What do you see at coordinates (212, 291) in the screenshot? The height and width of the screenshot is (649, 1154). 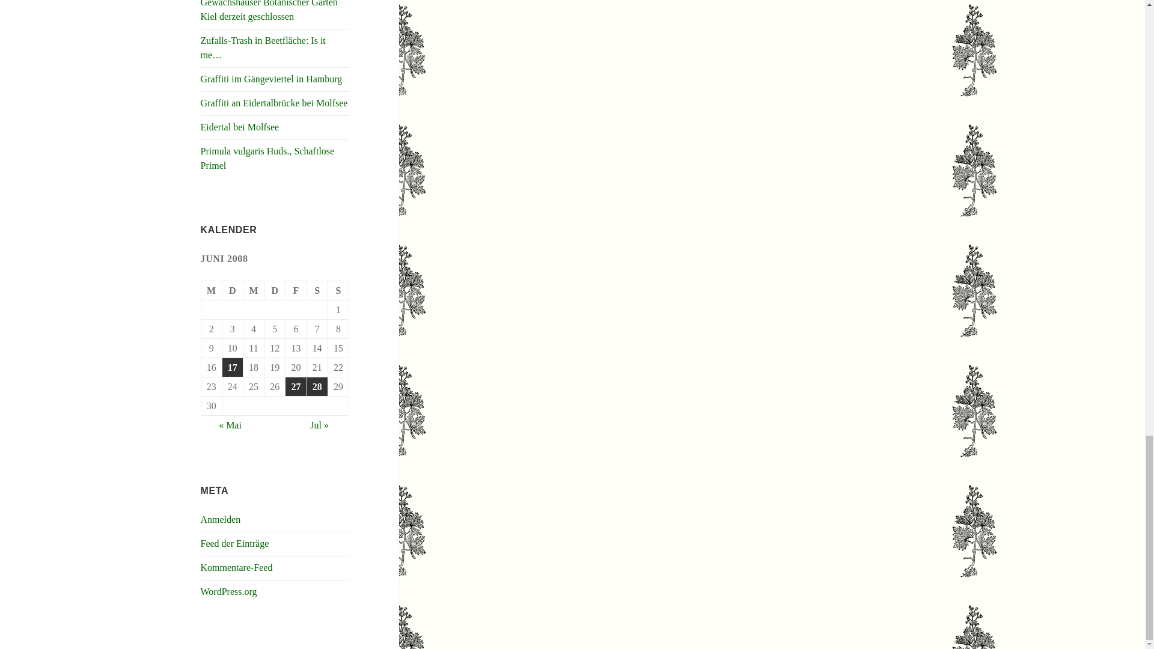 I see `Montag` at bounding box center [212, 291].